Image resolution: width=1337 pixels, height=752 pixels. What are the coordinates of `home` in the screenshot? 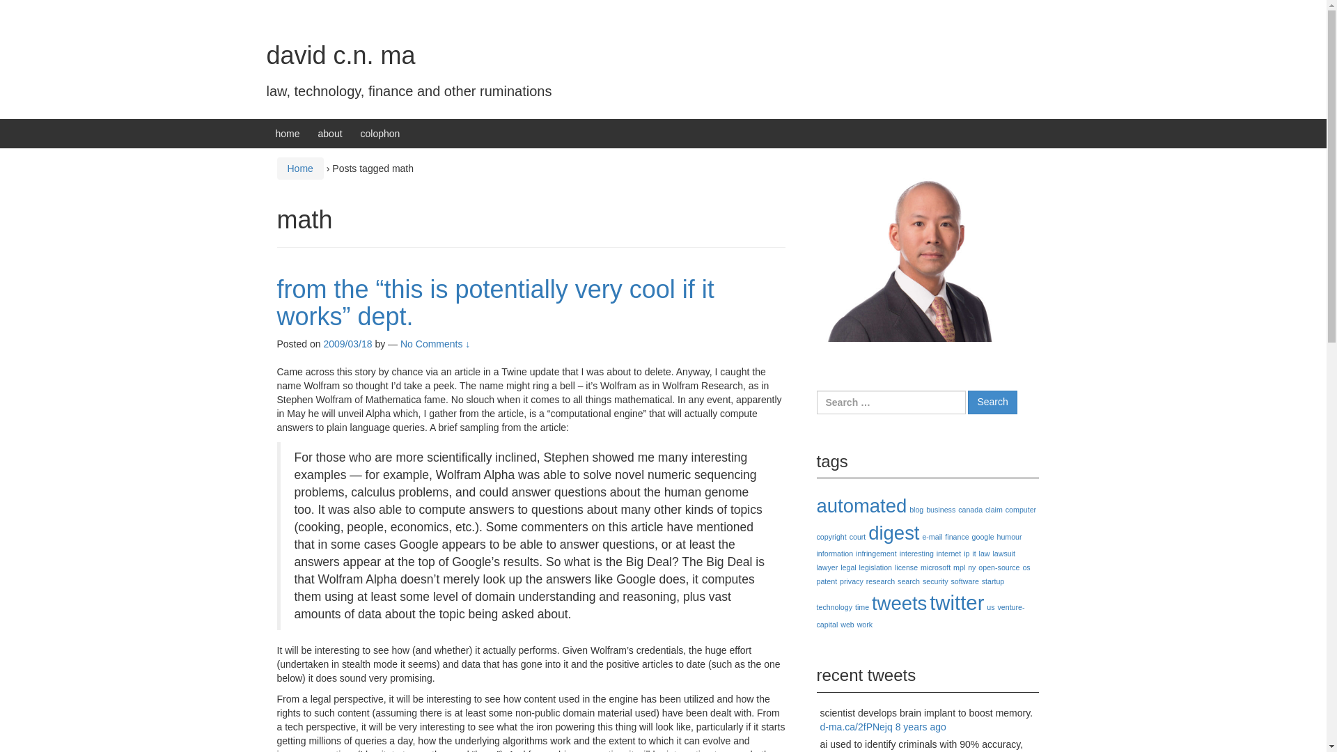 It's located at (287, 133).